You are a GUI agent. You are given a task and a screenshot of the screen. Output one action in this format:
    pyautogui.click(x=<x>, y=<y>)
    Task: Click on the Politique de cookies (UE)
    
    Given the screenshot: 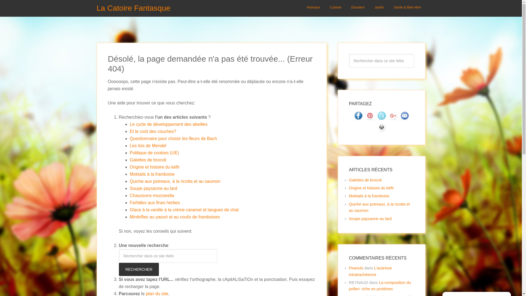 What is the action you would take?
    pyautogui.click(x=155, y=153)
    